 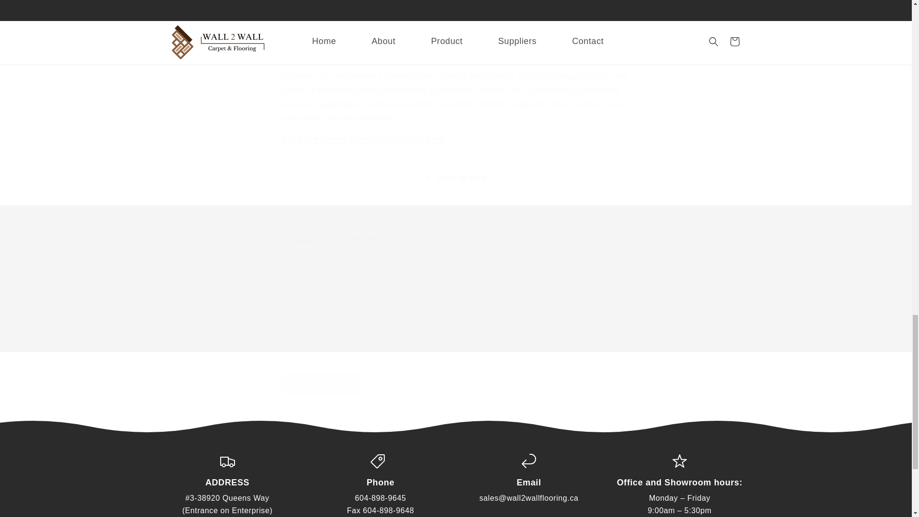 I want to click on For a free flooring estimate, contact us here., so click(x=364, y=139).